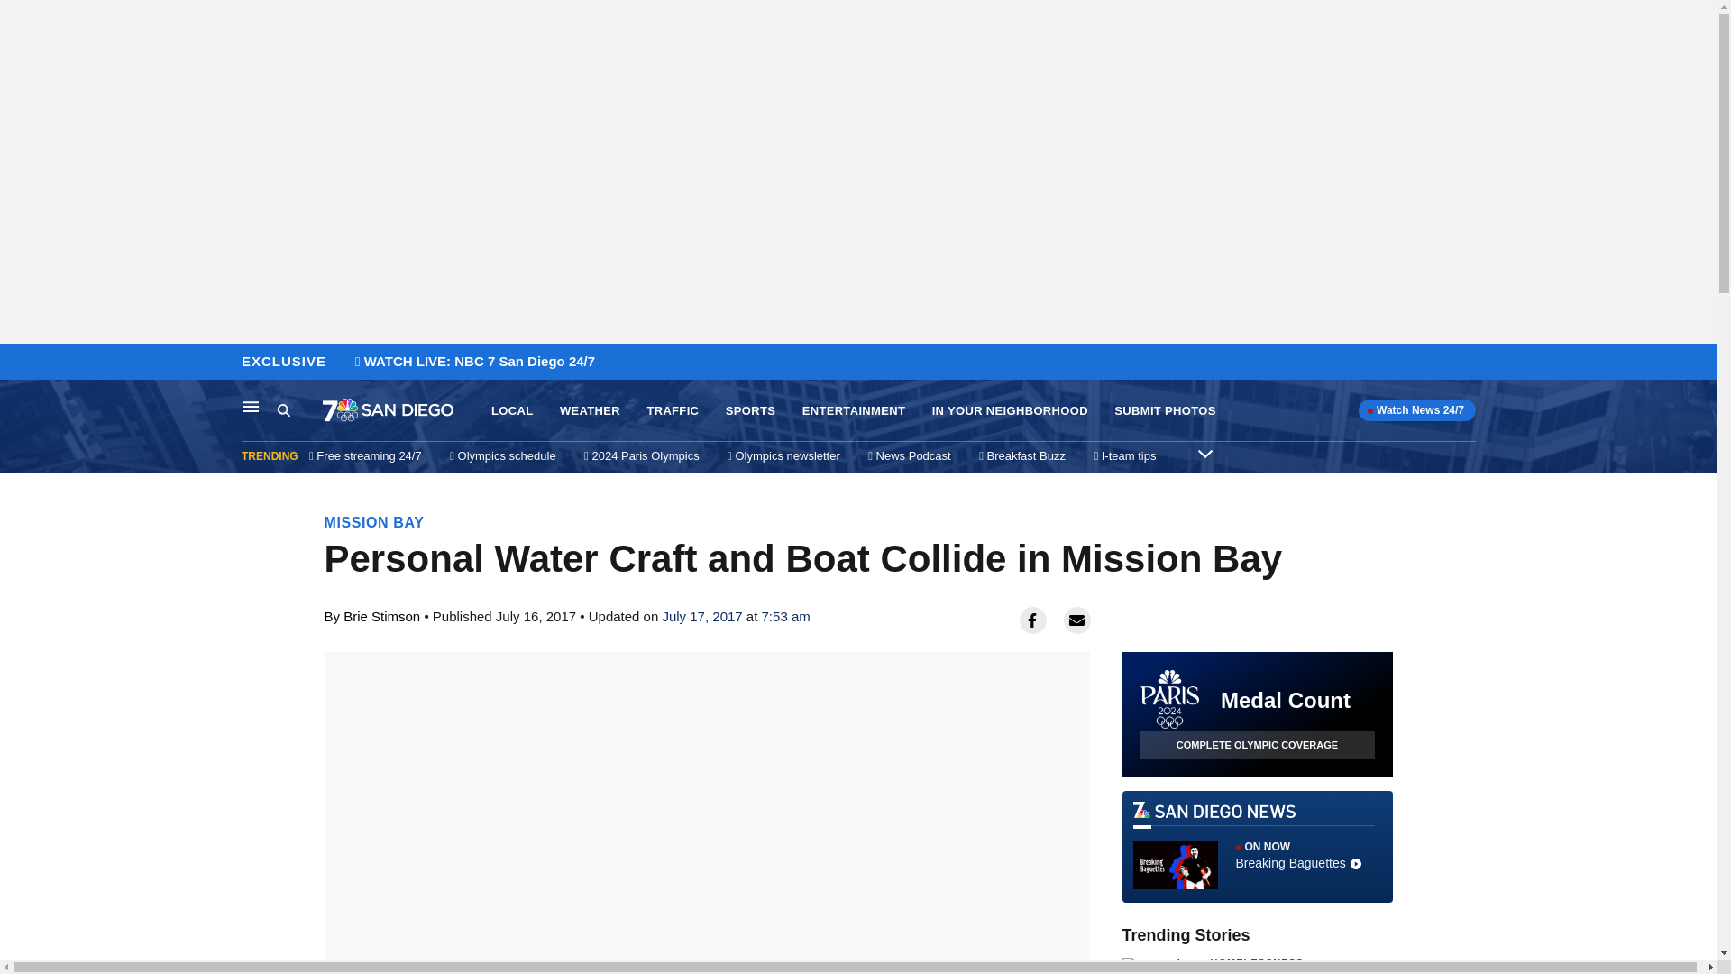 This screenshot has width=1731, height=974. I want to click on WEATHER, so click(1257, 846).